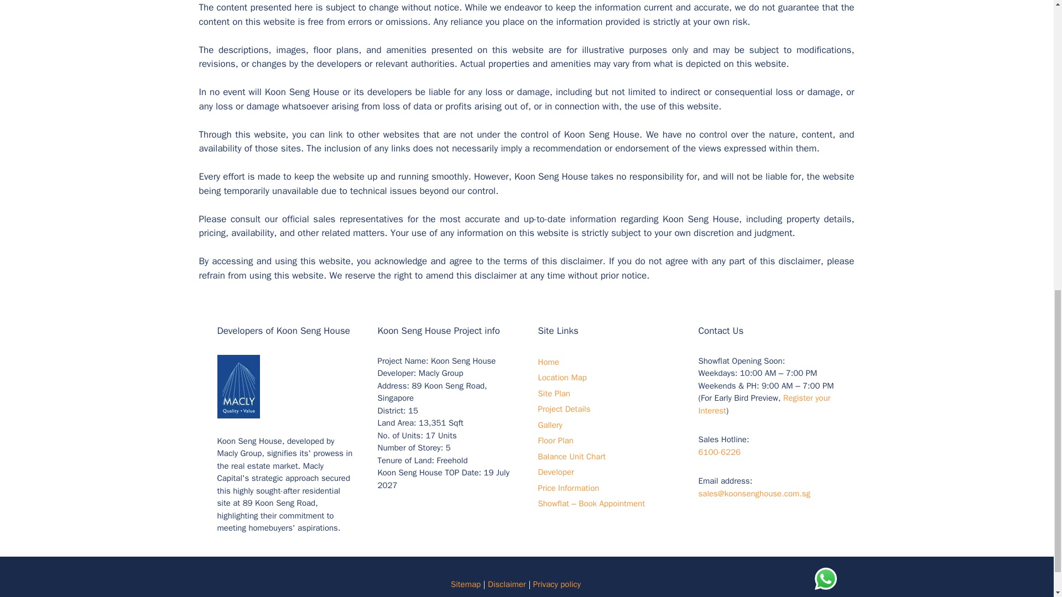  Describe the element at coordinates (719, 452) in the screenshot. I see `6100-6226` at that location.